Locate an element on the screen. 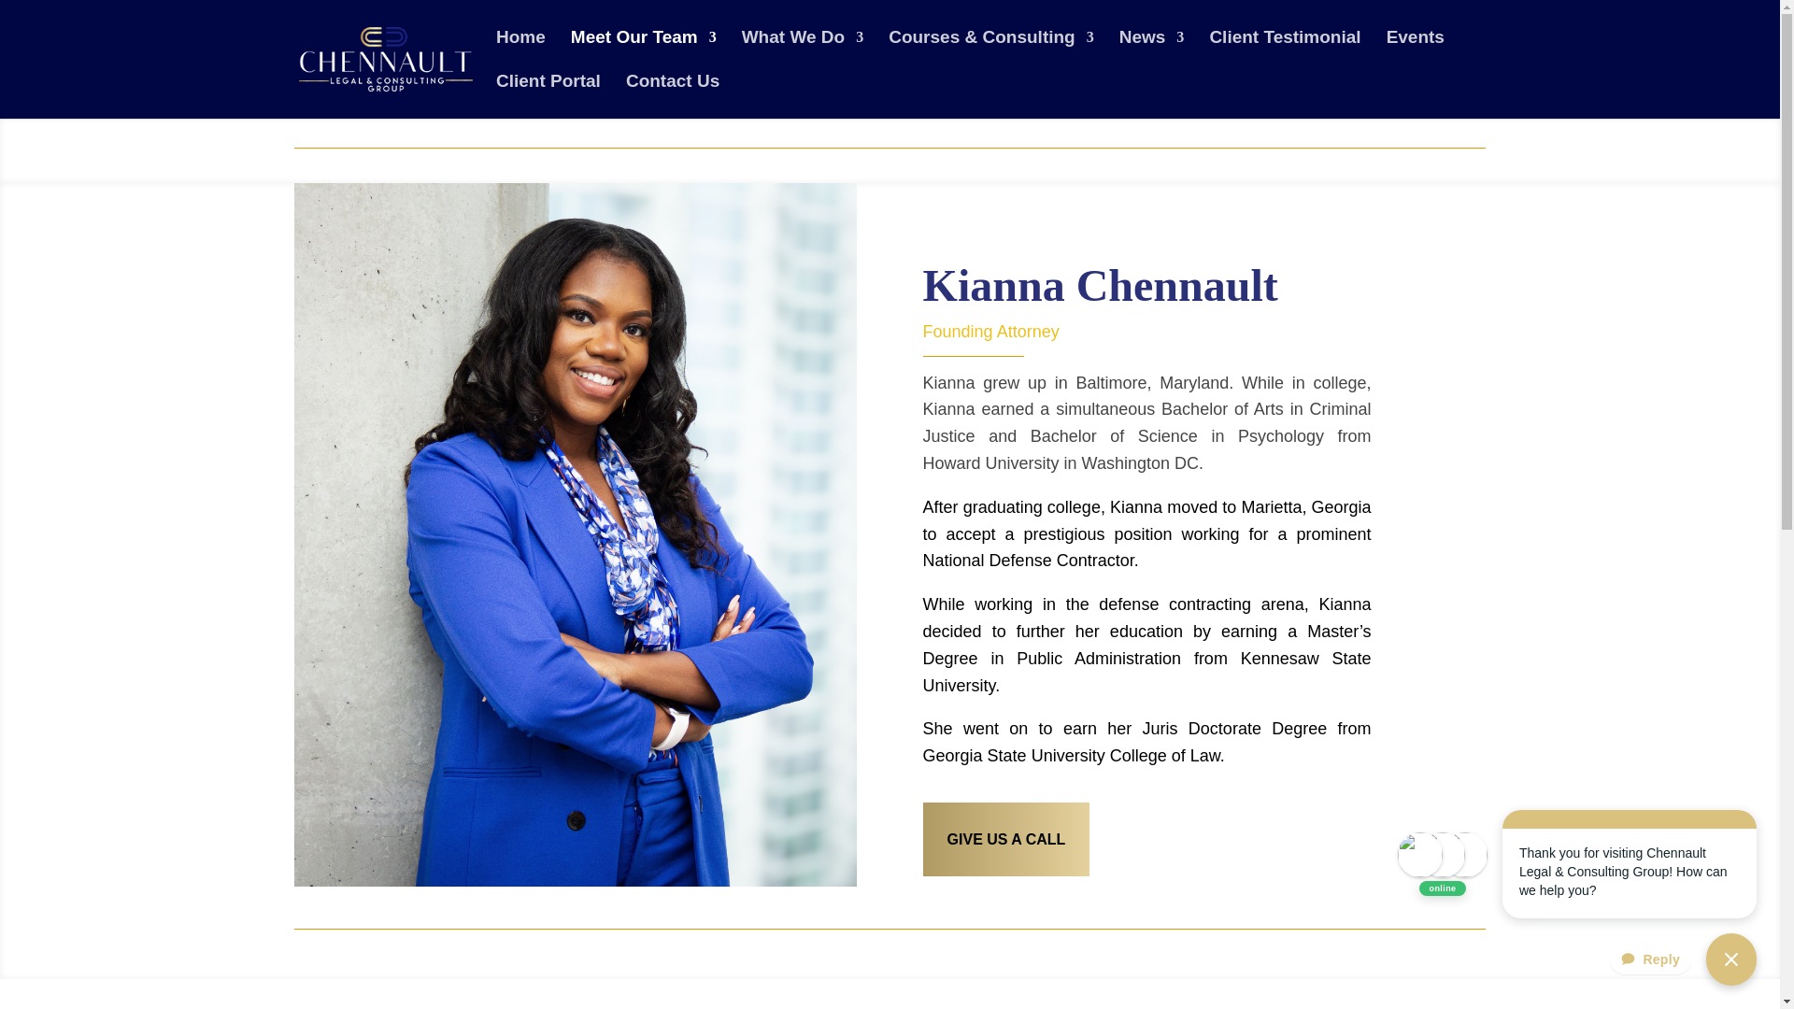 The image size is (1794, 1009). News is located at coordinates (1151, 52).